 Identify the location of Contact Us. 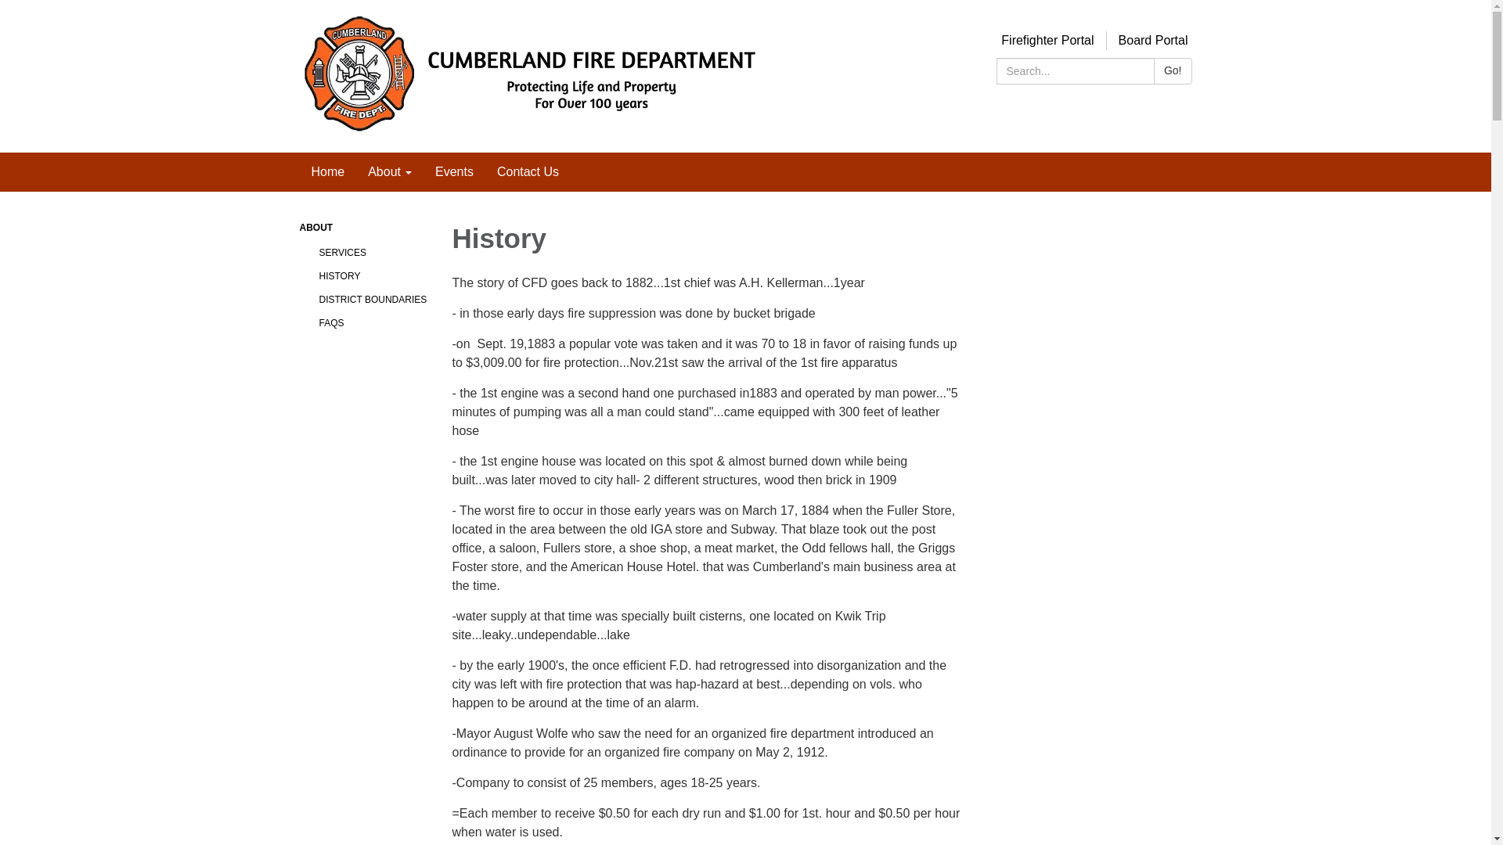
(528, 172).